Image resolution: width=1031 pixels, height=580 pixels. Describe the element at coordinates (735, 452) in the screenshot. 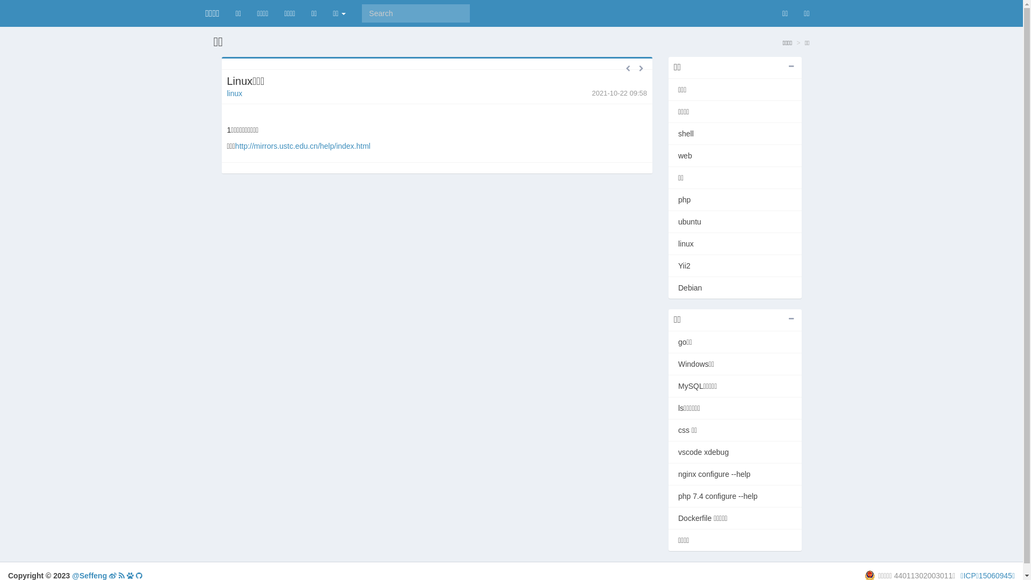

I see `vscode xdebug` at that location.